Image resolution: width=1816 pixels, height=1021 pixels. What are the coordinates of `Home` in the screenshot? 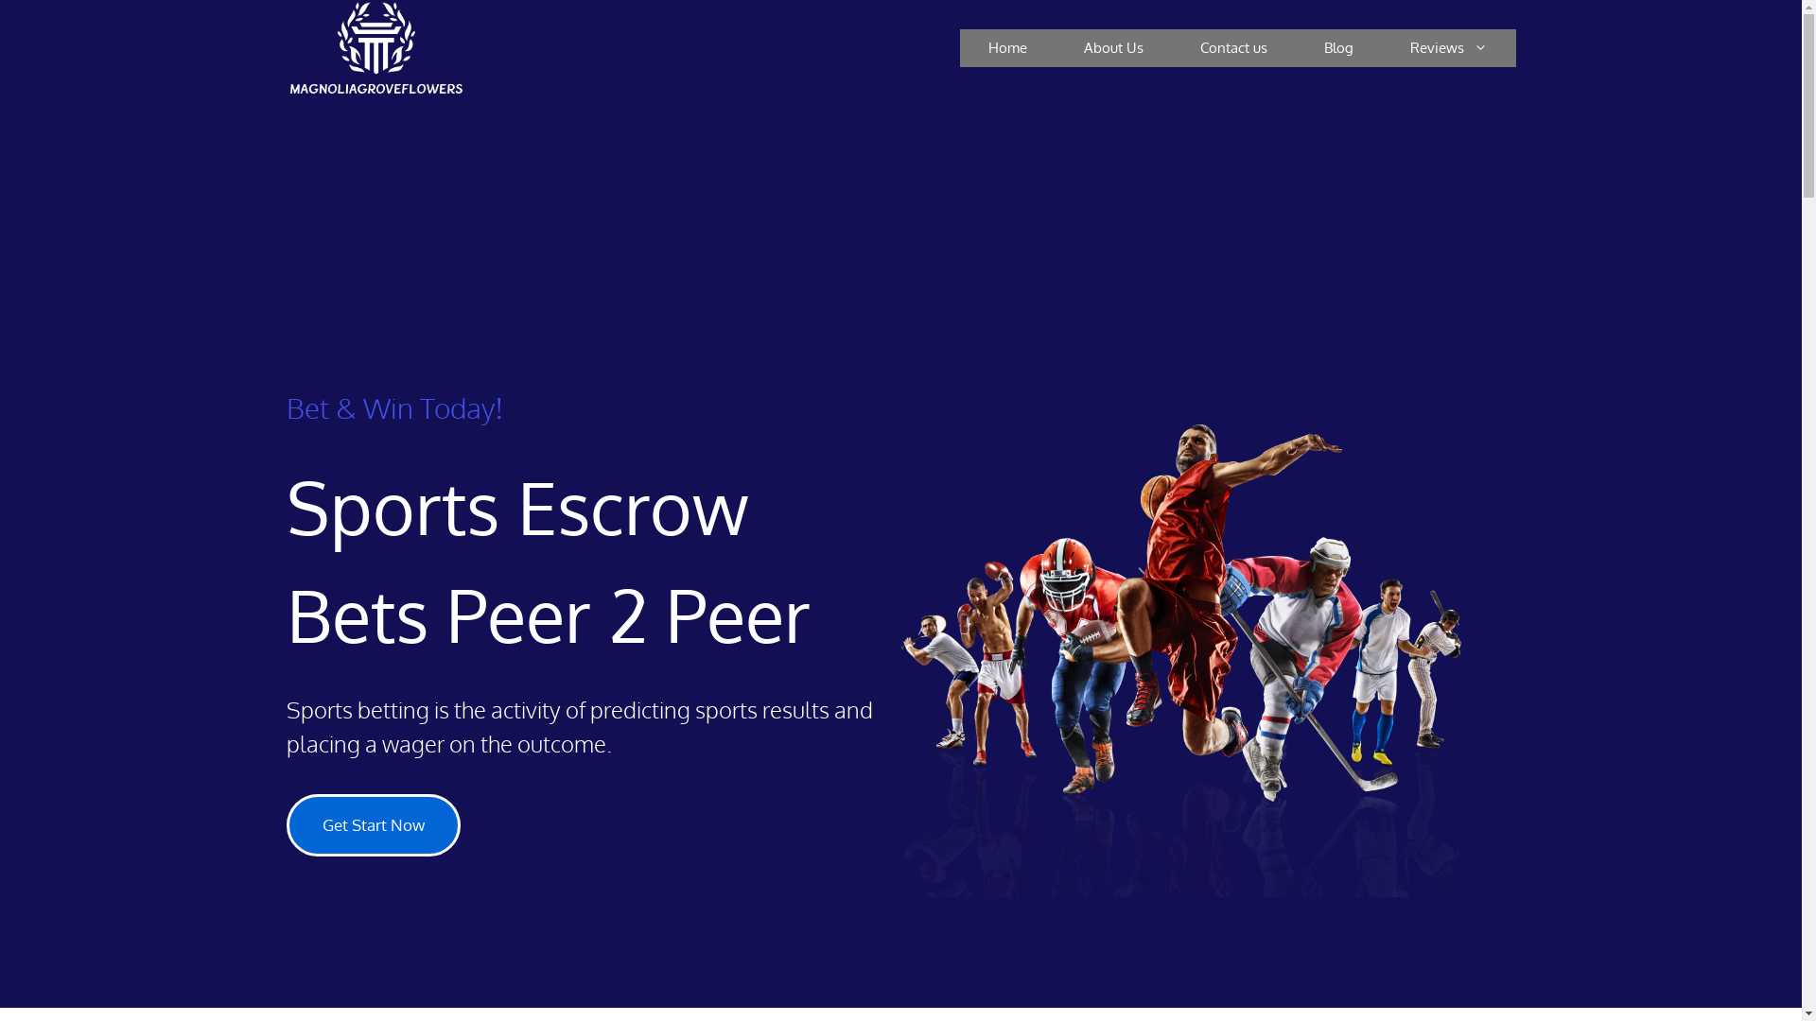 It's located at (1006, 48).